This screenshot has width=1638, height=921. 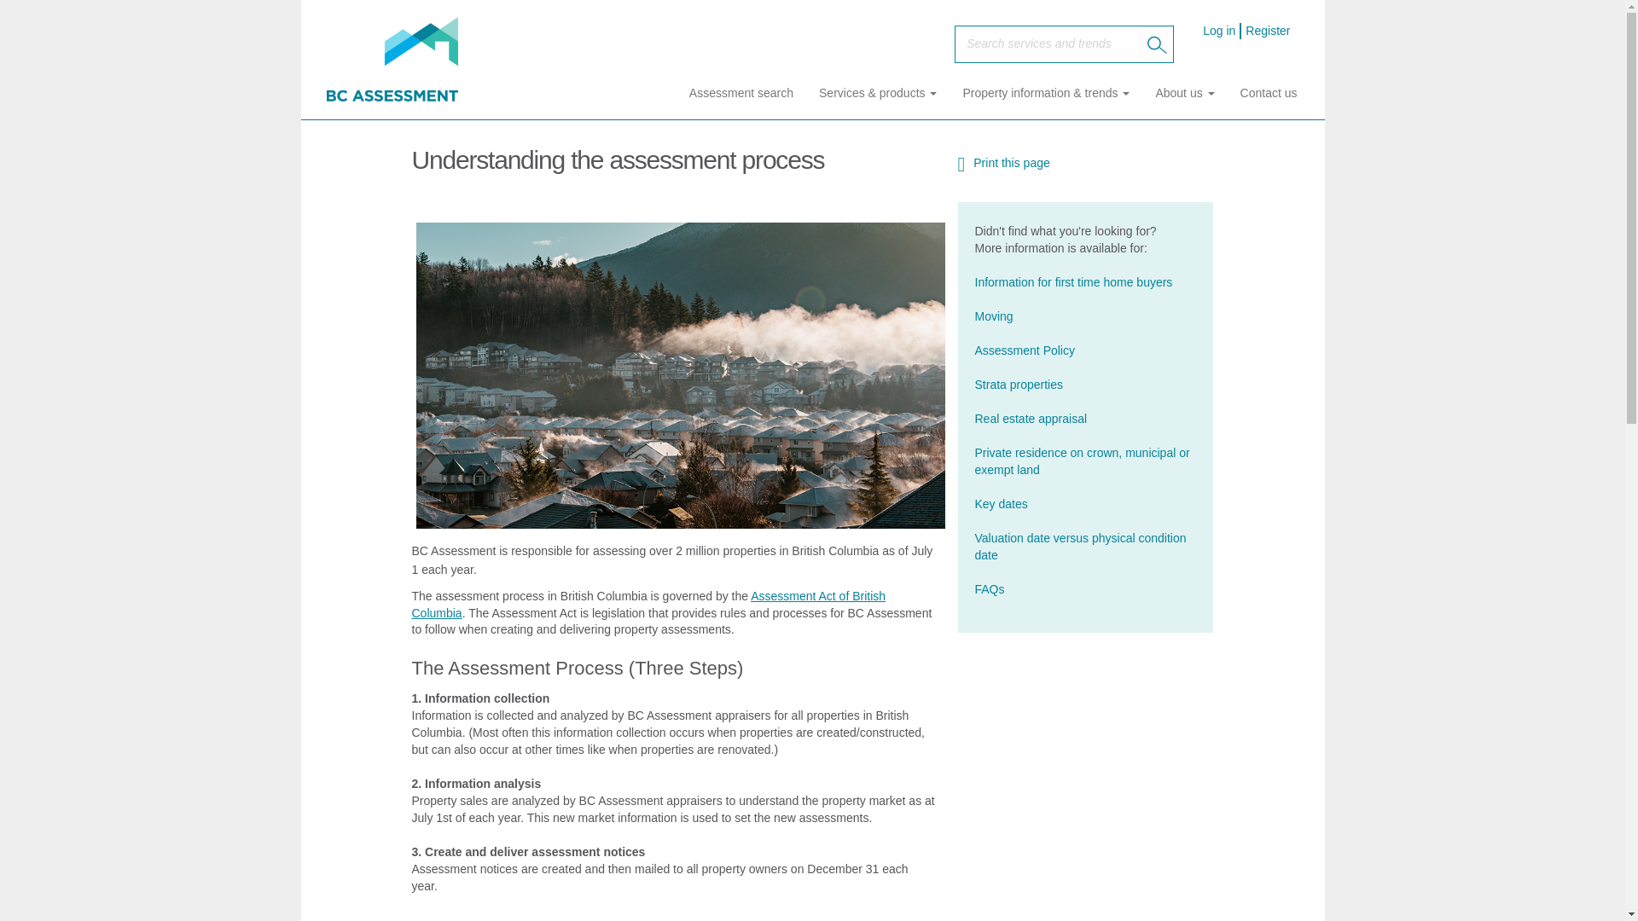 I want to click on Assessment search, so click(x=741, y=92).